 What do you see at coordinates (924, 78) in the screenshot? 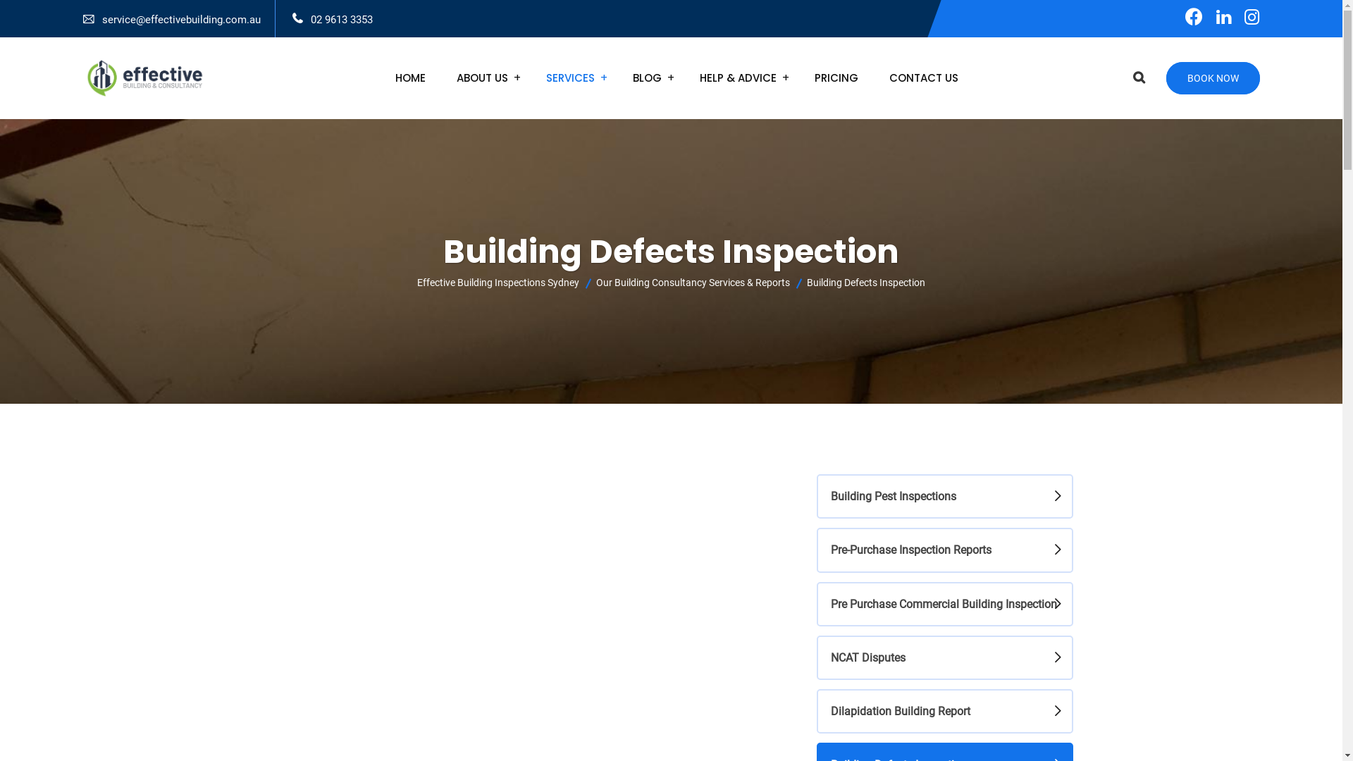
I see `CONTACT US` at bounding box center [924, 78].